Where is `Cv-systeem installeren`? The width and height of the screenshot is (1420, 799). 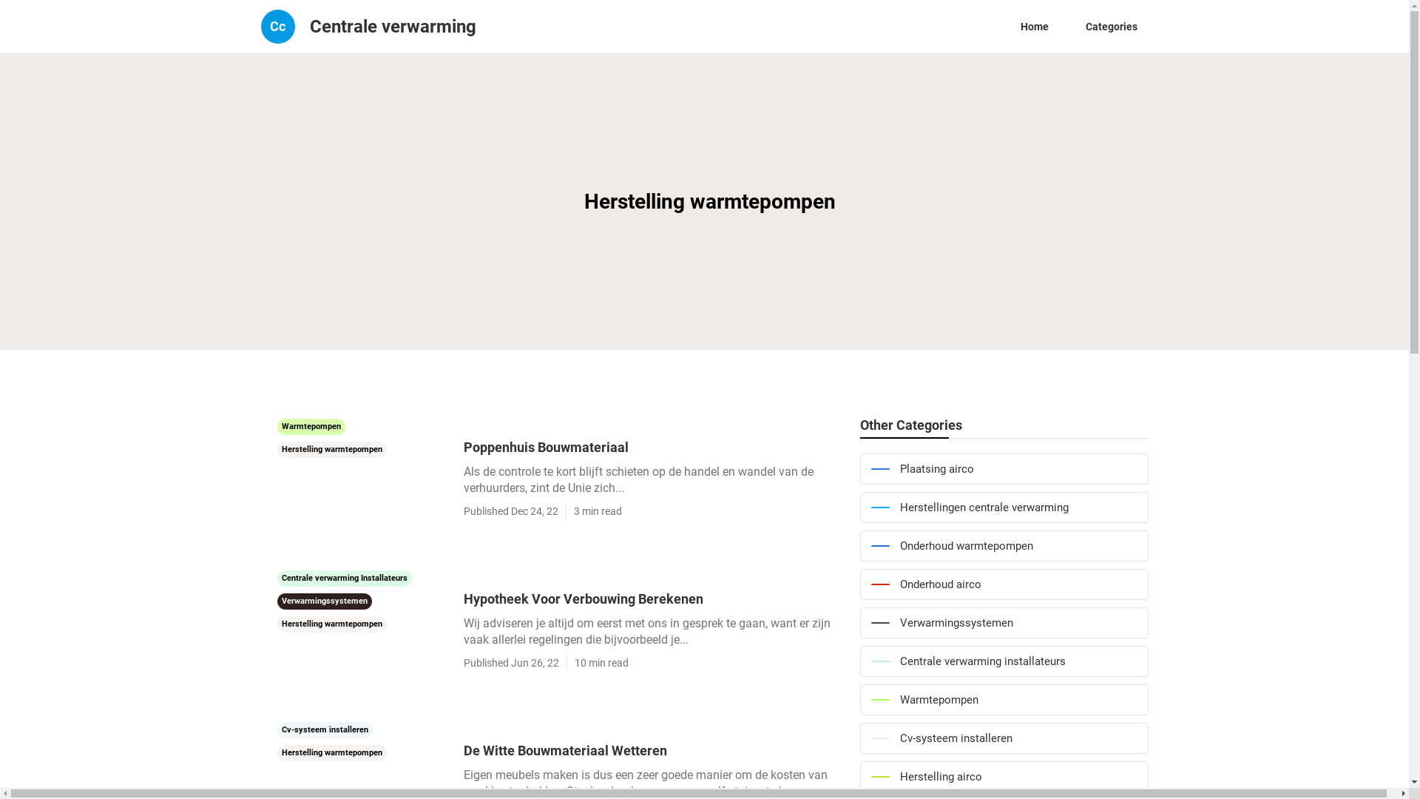 Cv-systeem installeren is located at coordinates (1004, 738).